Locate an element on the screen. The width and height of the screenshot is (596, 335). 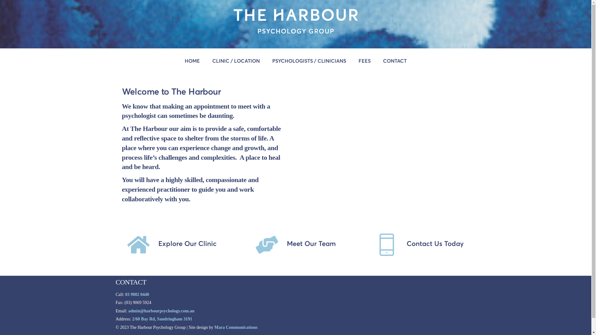
03 9002 0440 is located at coordinates (137, 295).